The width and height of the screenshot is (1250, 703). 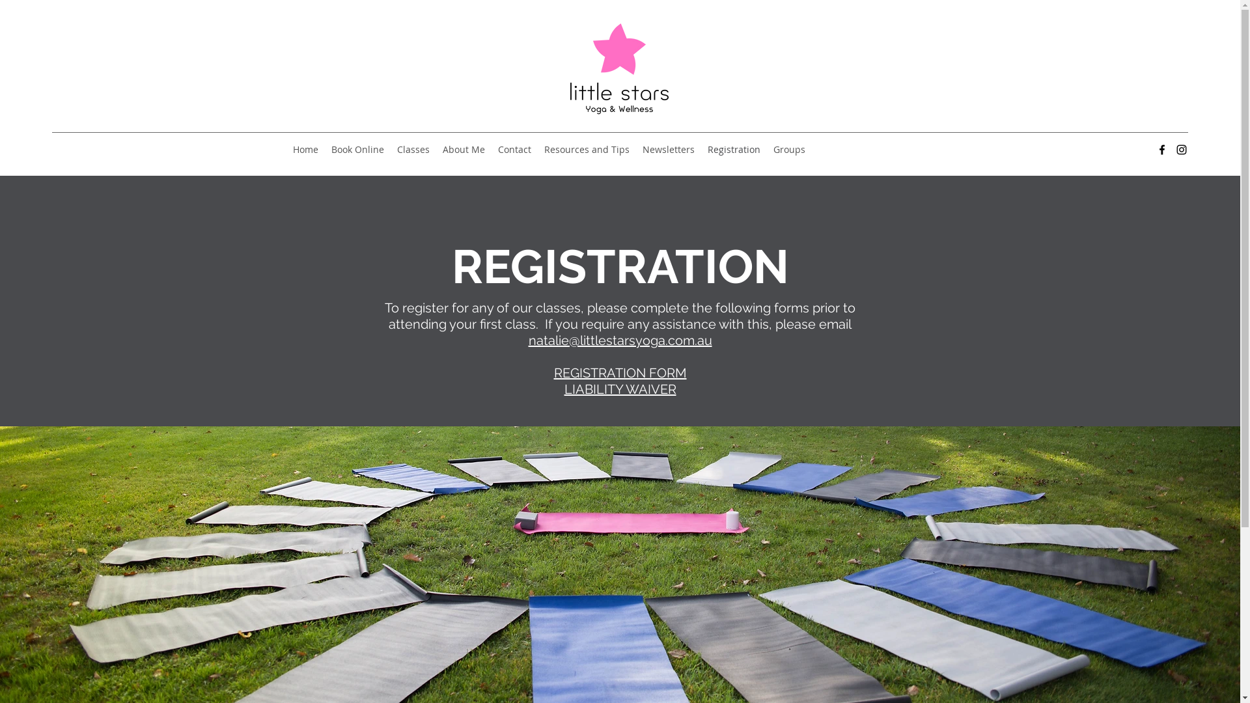 What do you see at coordinates (587, 150) in the screenshot?
I see `Resources and Tips` at bounding box center [587, 150].